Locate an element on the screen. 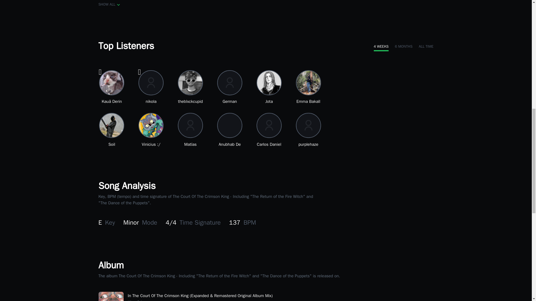 The width and height of the screenshot is (536, 301). 6 MONTHS is located at coordinates (403, 47).